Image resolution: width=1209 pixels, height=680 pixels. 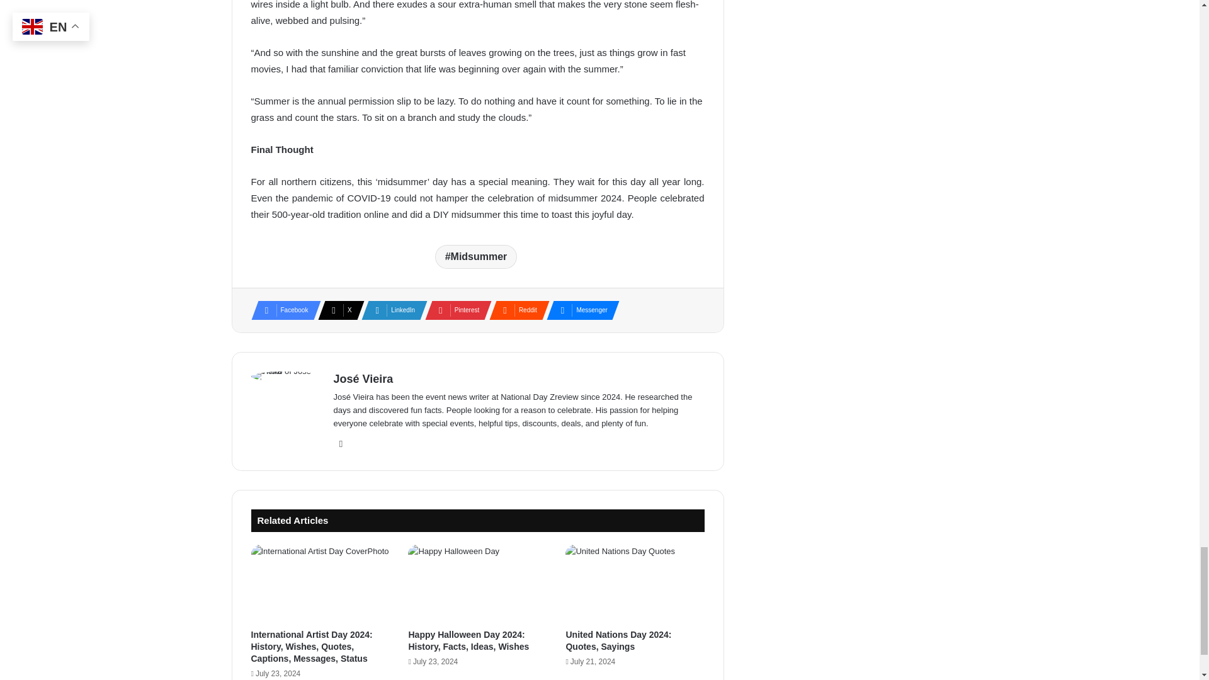 I want to click on Reddit, so click(x=515, y=310).